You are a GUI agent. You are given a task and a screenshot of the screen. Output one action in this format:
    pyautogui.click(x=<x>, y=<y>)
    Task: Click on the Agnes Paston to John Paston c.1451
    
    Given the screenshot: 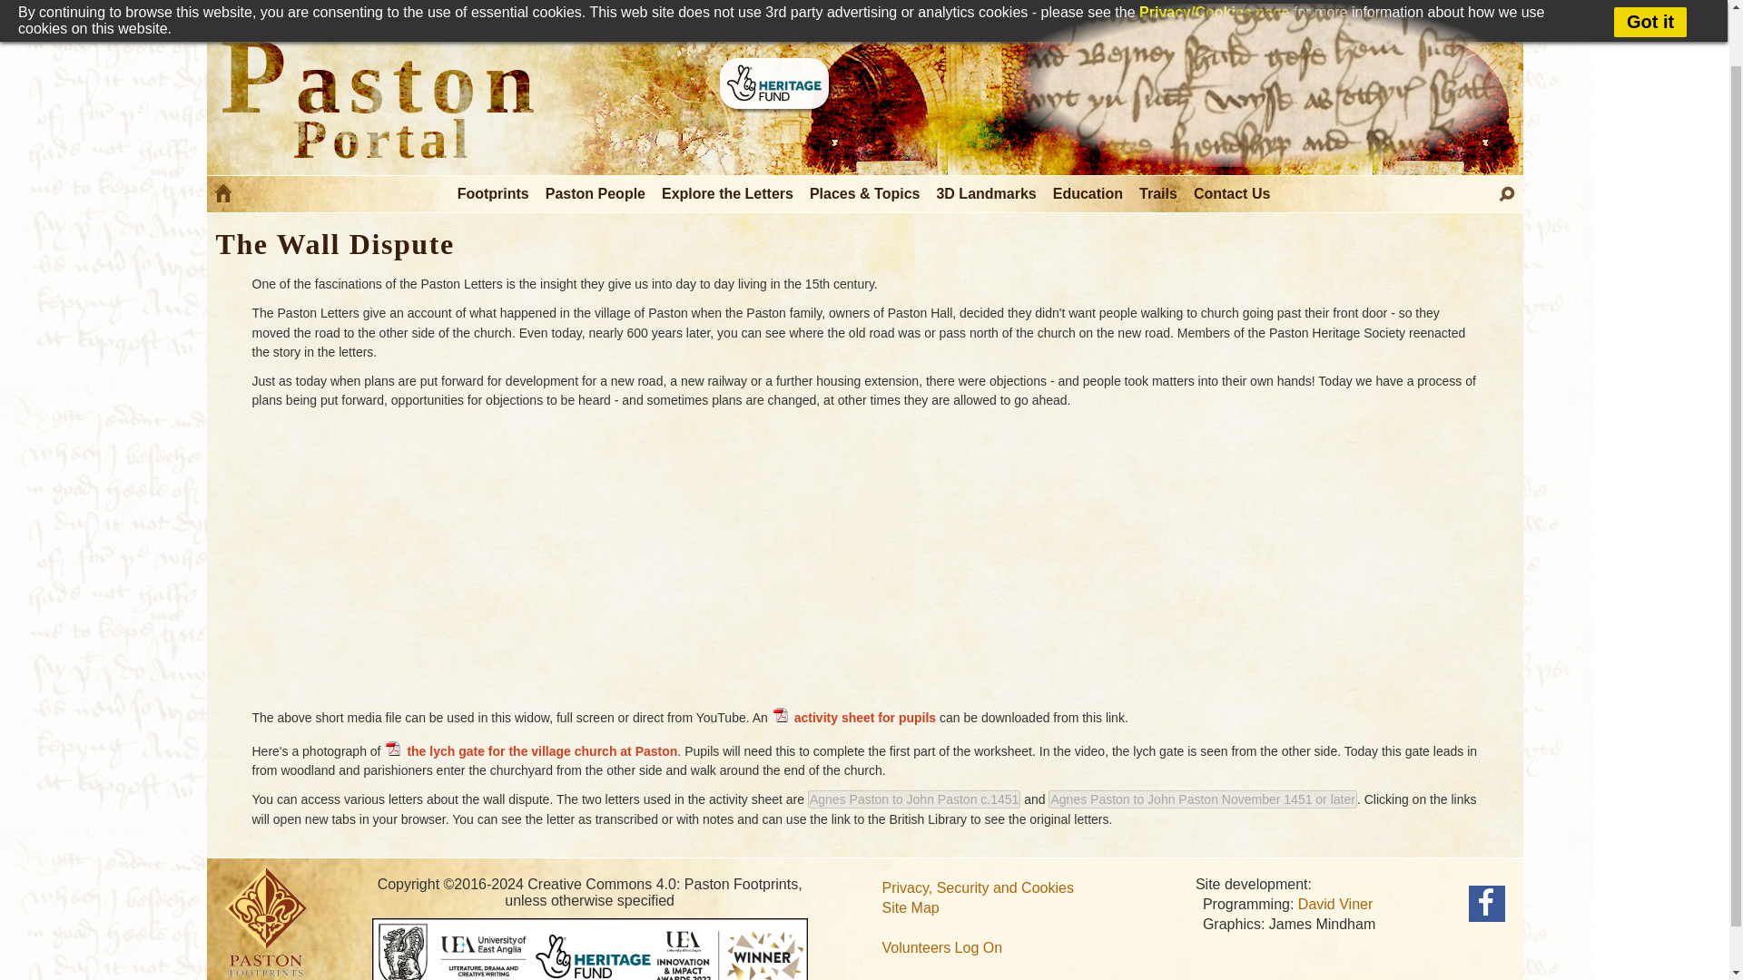 What is the action you would take?
    pyautogui.click(x=913, y=799)
    